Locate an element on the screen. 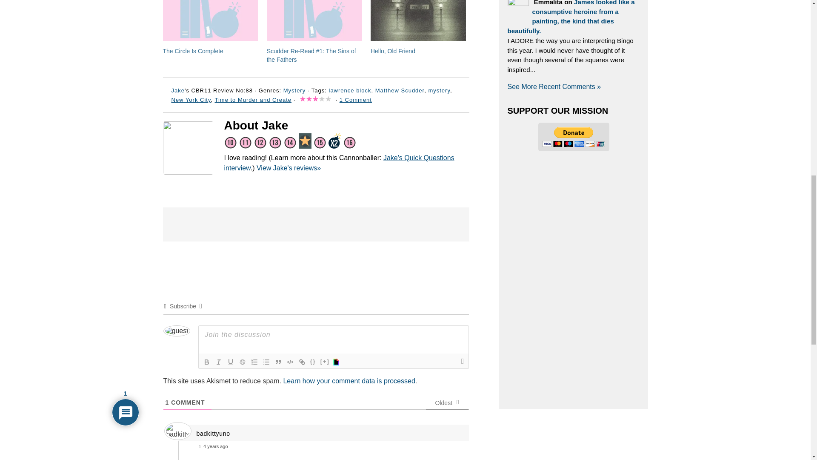 This screenshot has width=817, height=460. 3 out of 5 stars is located at coordinates (316, 100).